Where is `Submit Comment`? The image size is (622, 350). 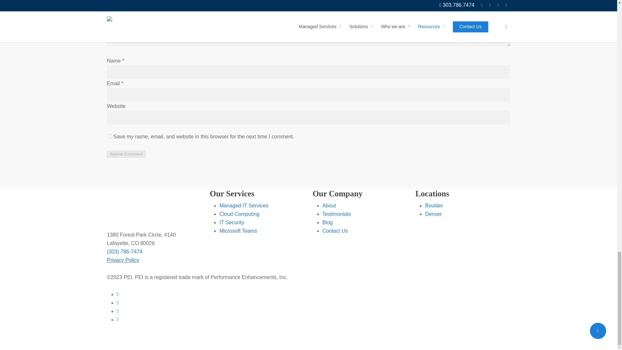
Submit Comment is located at coordinates (126, 154).